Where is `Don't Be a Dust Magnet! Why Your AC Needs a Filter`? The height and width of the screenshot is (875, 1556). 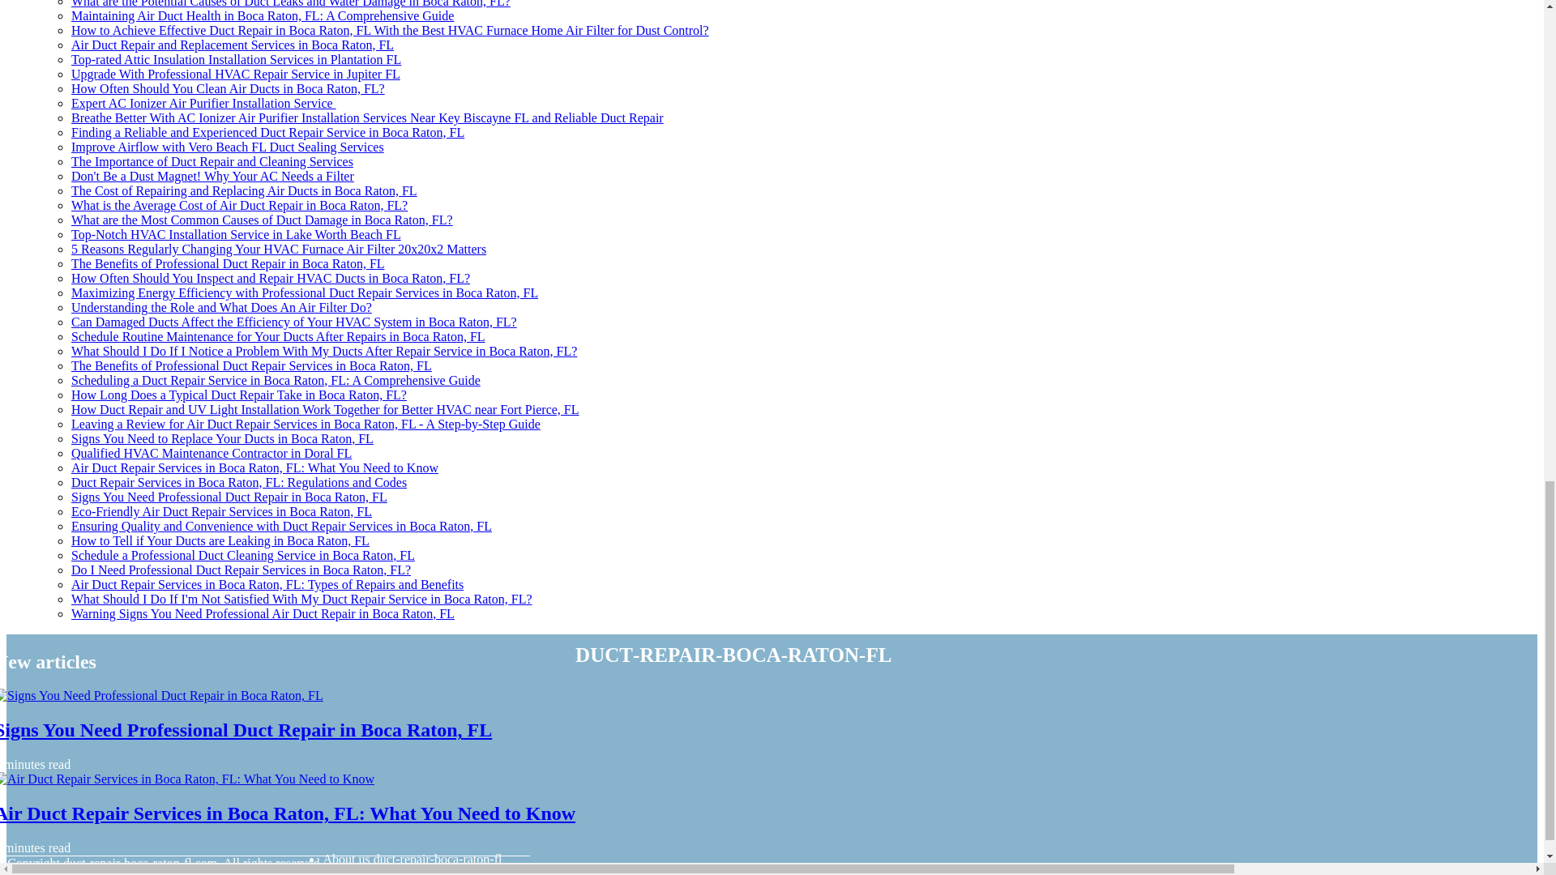 Don't Be a Dust Magnet! Why Your AC Needs a Filter is located at coordinates (212, 176).